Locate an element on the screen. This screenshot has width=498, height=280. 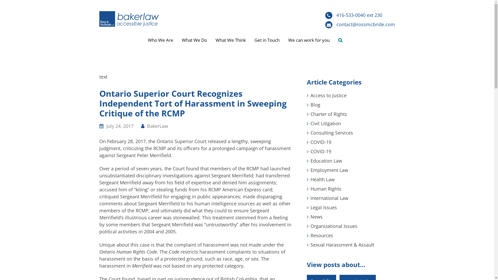
Human Rights is located at coordinates (326, 189).